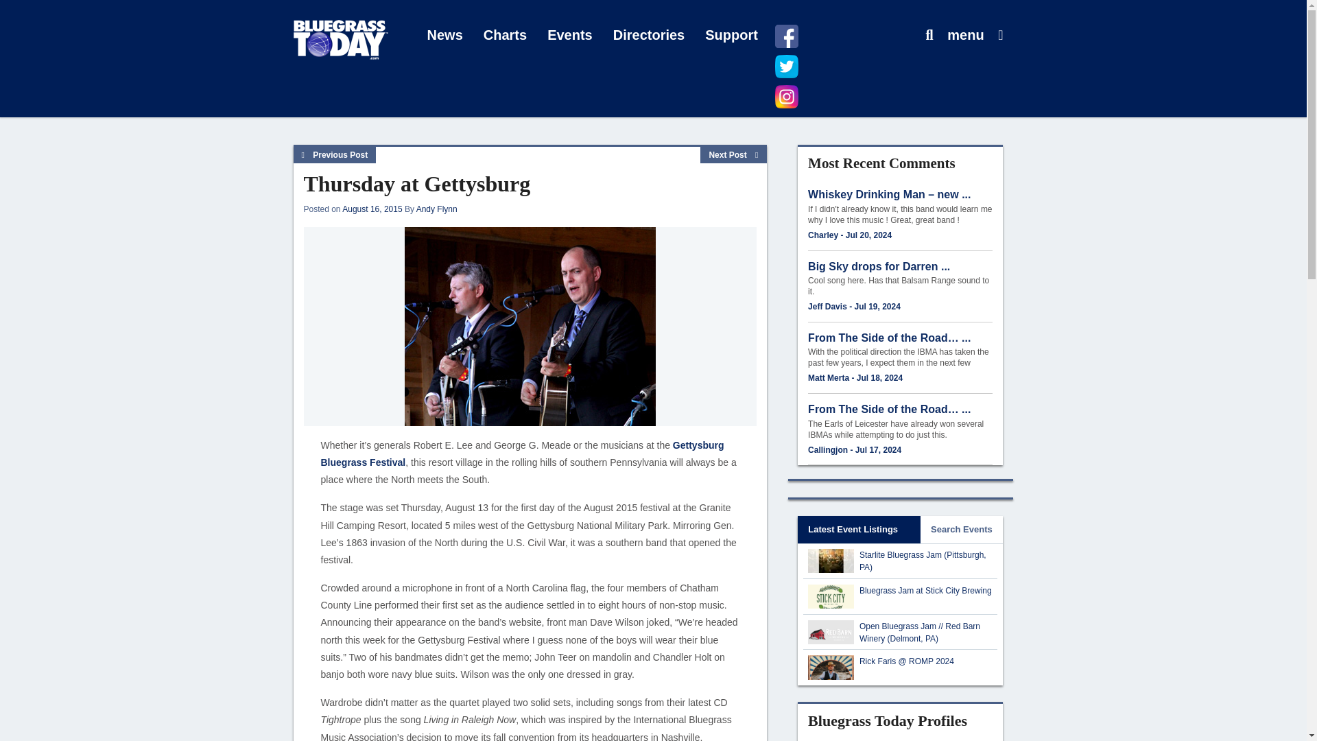 This screenshot has height=741, width=1317. I want to click on menu, so click(965, 36).